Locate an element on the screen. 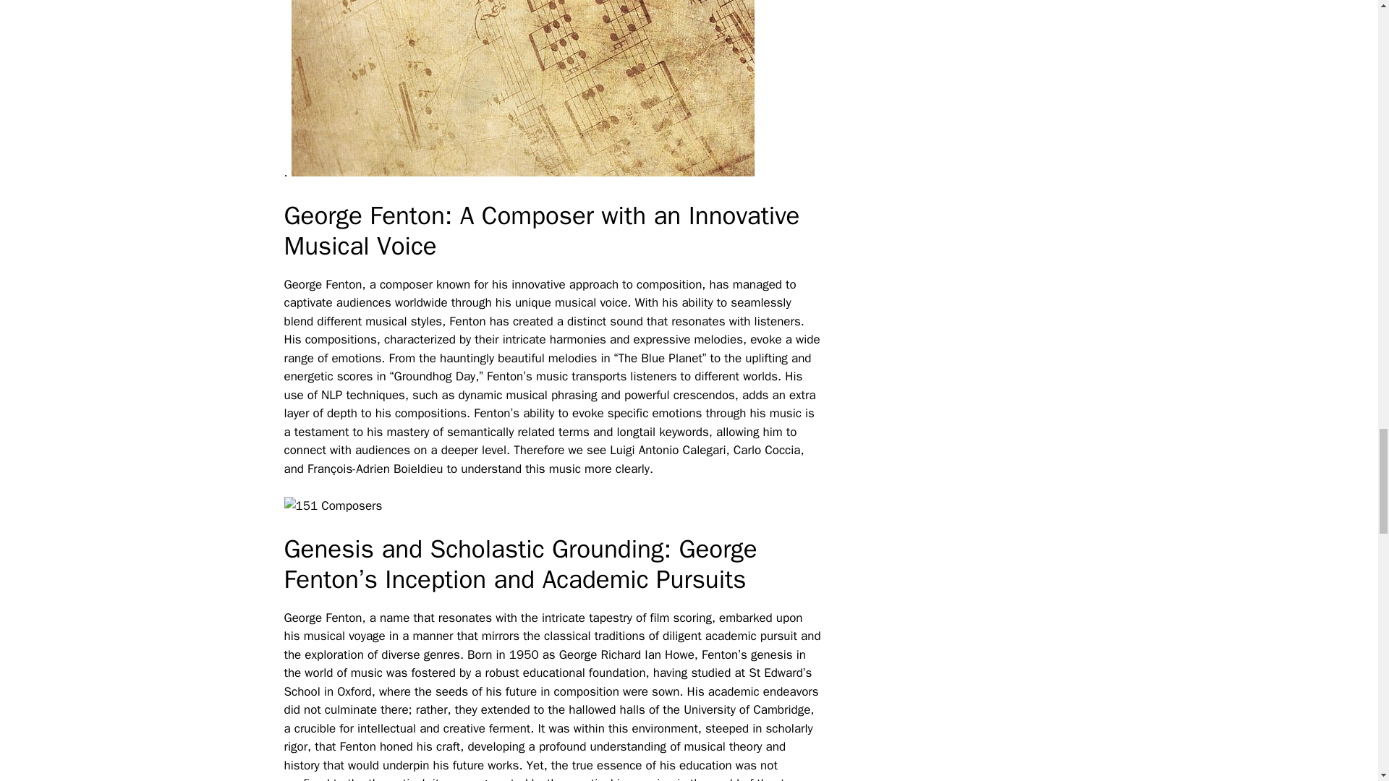  Luigi Antonio Calegari is located at coordinates (667, 450).